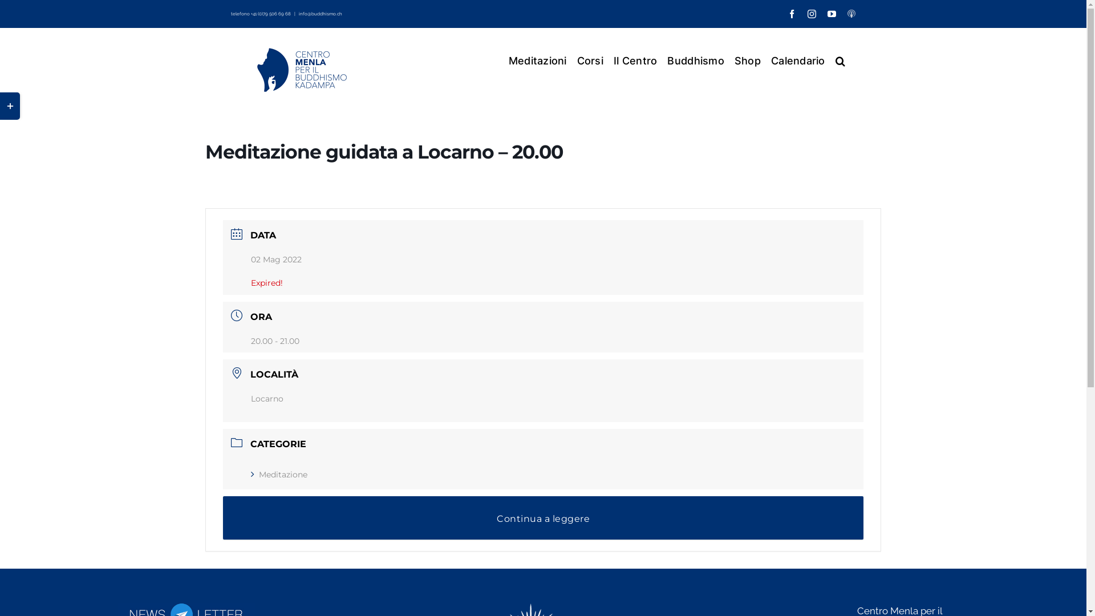 The height and width of the screenshot is (616, 1095). I want to click on YouTube, so click(832, 14).